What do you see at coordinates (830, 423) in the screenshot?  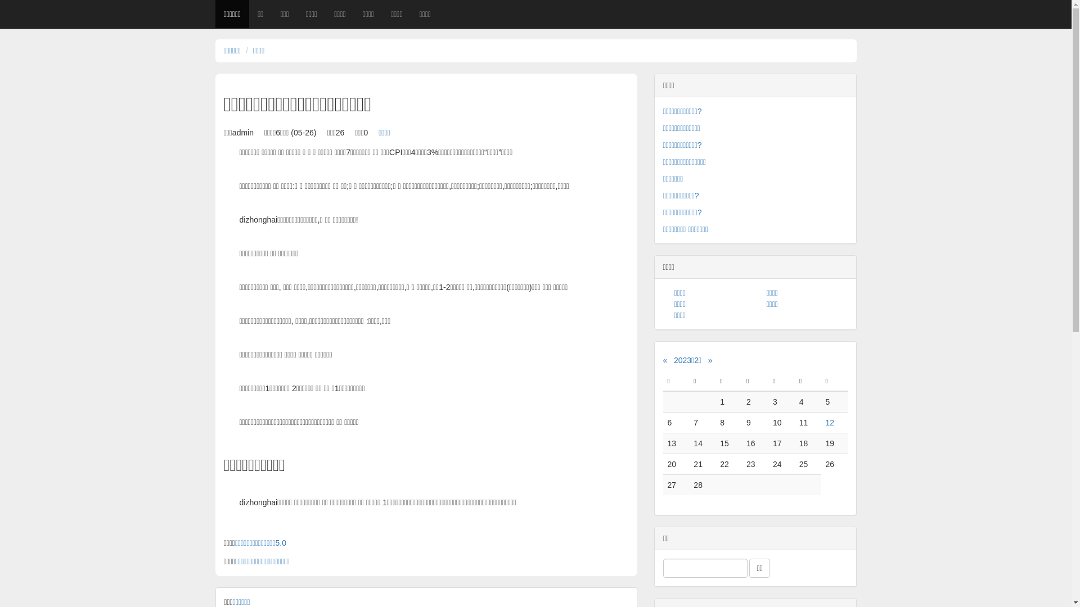 I see `12` at bounding box center [830, 423].